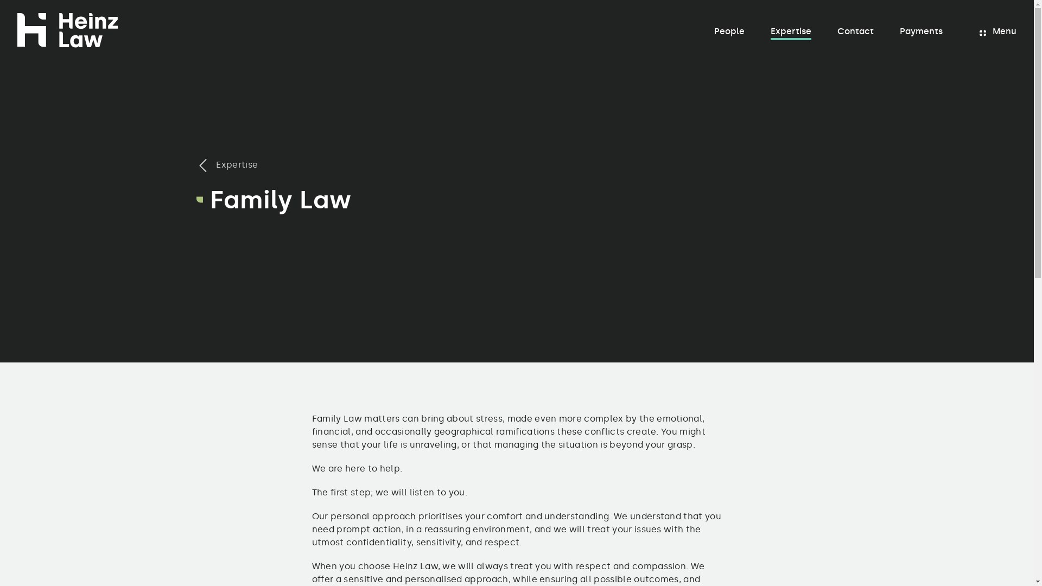  What do you see at coordinates (791, 31) in the screenshot?
I see `Expertise` at bounding box center [791, 31].